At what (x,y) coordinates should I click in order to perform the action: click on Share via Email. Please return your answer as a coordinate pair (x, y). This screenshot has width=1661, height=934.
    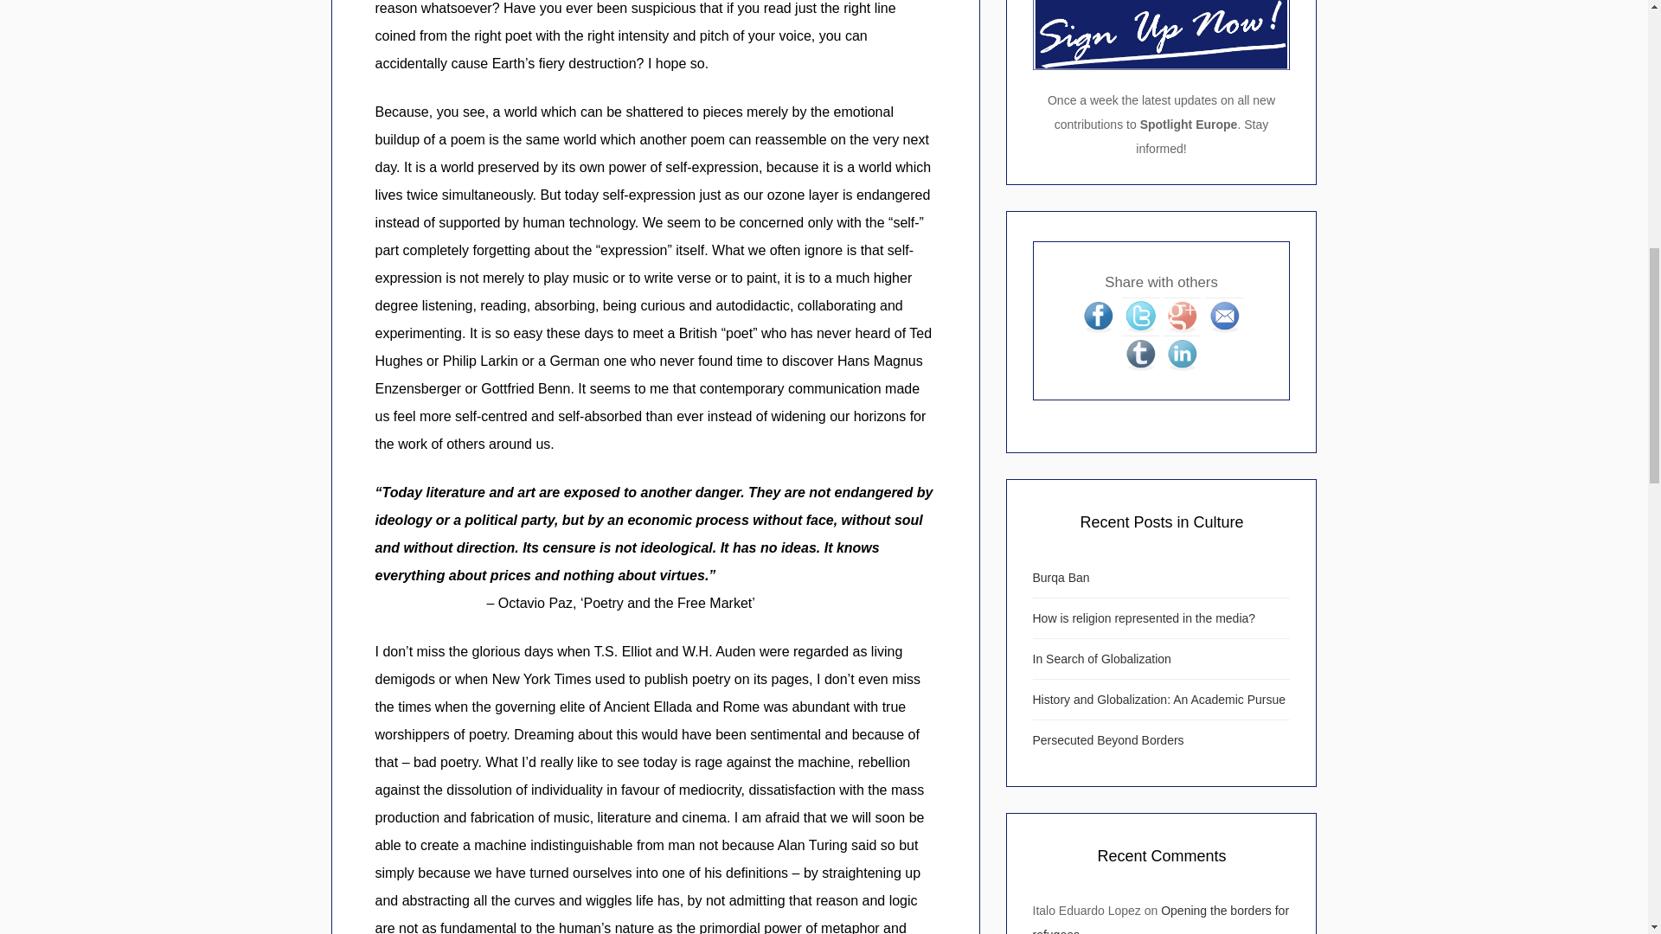
    Looking at the image, I should click on (1223, 315).